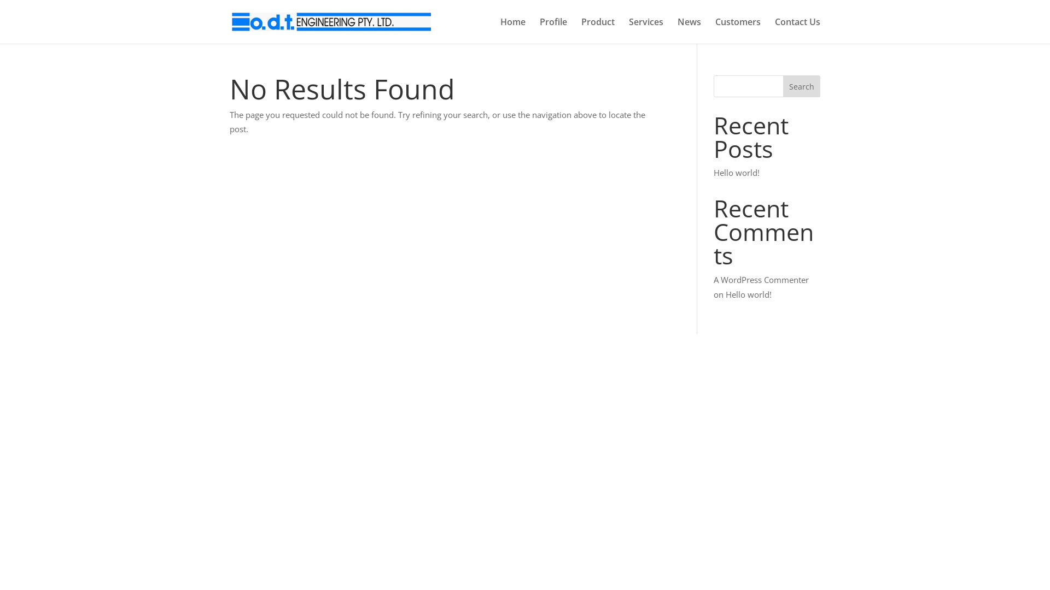 Image resolution: width=1050 pixels, height=590 pixels. Describe the element at coordinates (689, 31) in the screenshot. I see `News` at that location.